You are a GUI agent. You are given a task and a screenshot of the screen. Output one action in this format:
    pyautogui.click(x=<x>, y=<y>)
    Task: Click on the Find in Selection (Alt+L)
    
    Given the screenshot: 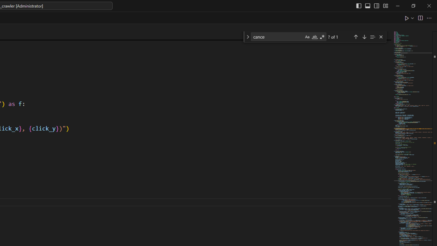 What is the action you would take?
    pyautogui.click(x=372, y=36)
    